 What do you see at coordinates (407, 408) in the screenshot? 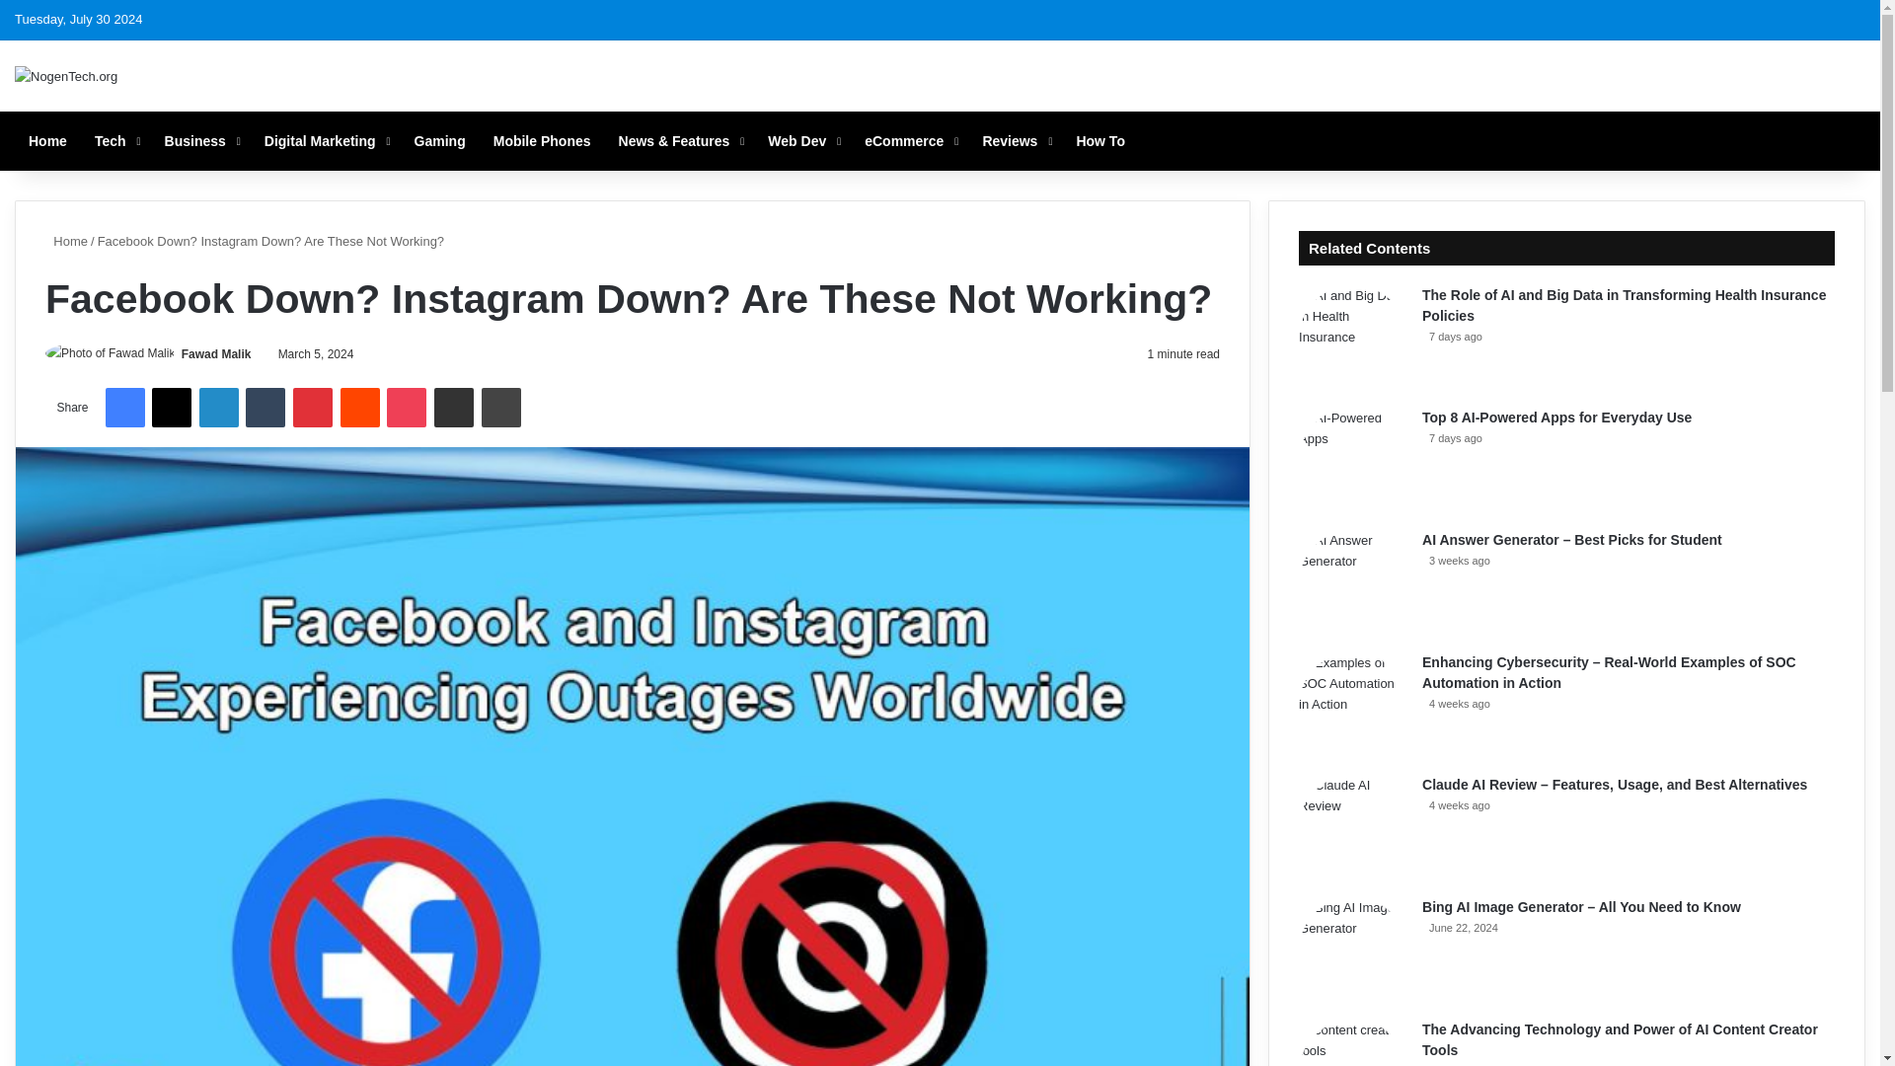
I see `Pocket` at bounding box center [407, 408].